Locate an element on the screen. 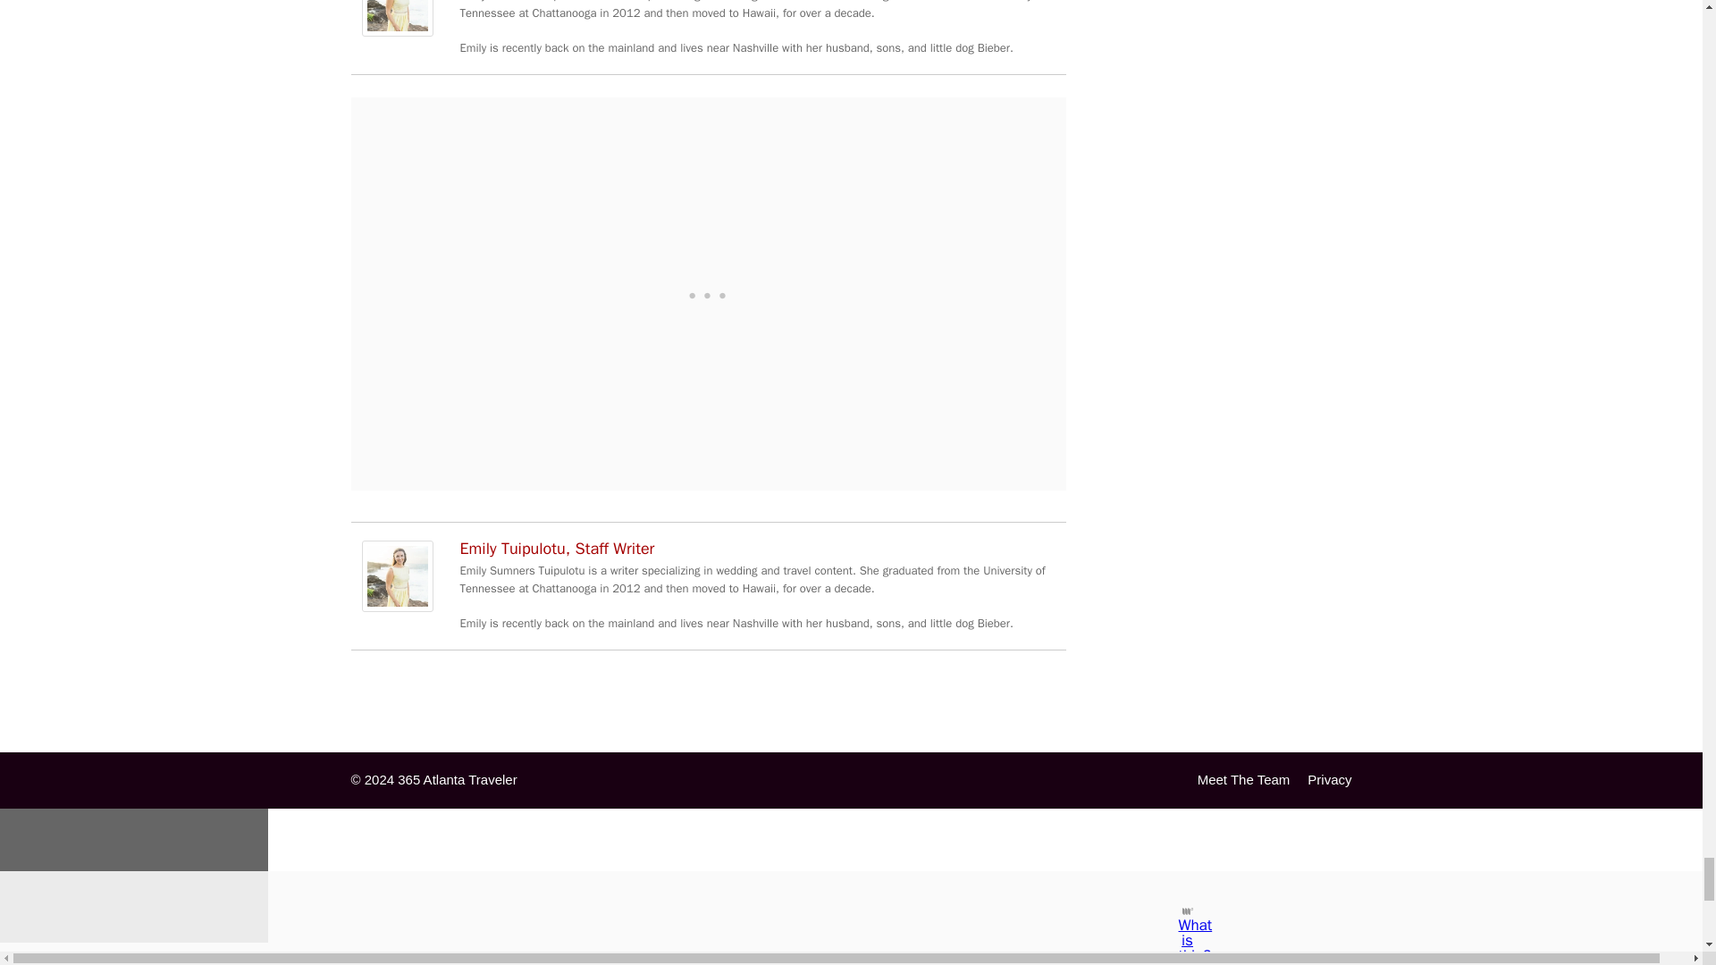 This screenshot has width=1716, height=965. Emily Tuipulotu, Staff Writer is located at coordinates (396, 31).